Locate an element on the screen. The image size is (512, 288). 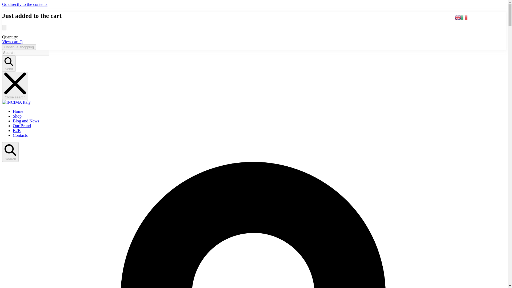
English is located at coordinates (458, 17).